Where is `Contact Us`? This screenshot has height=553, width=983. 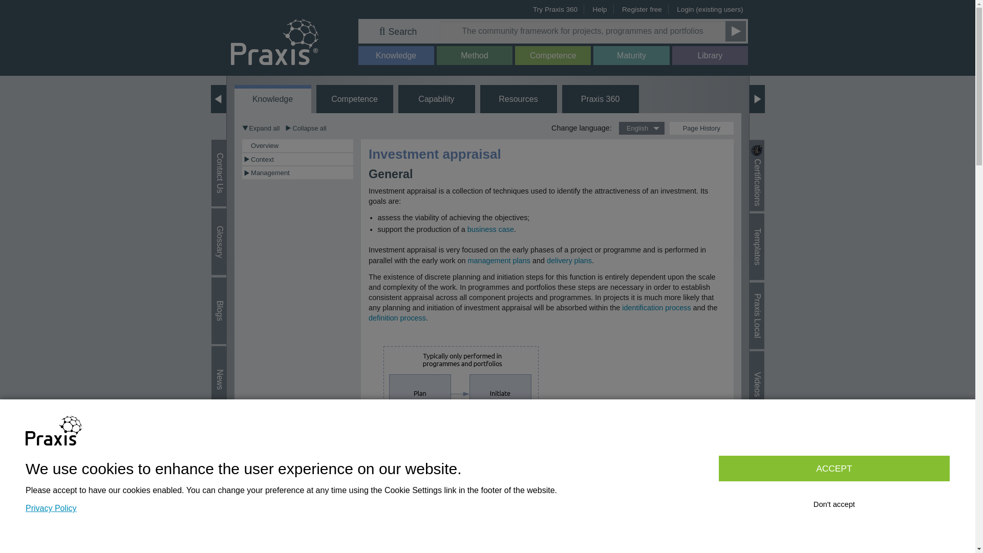
Contact Us is located at coordinates (236, 157).